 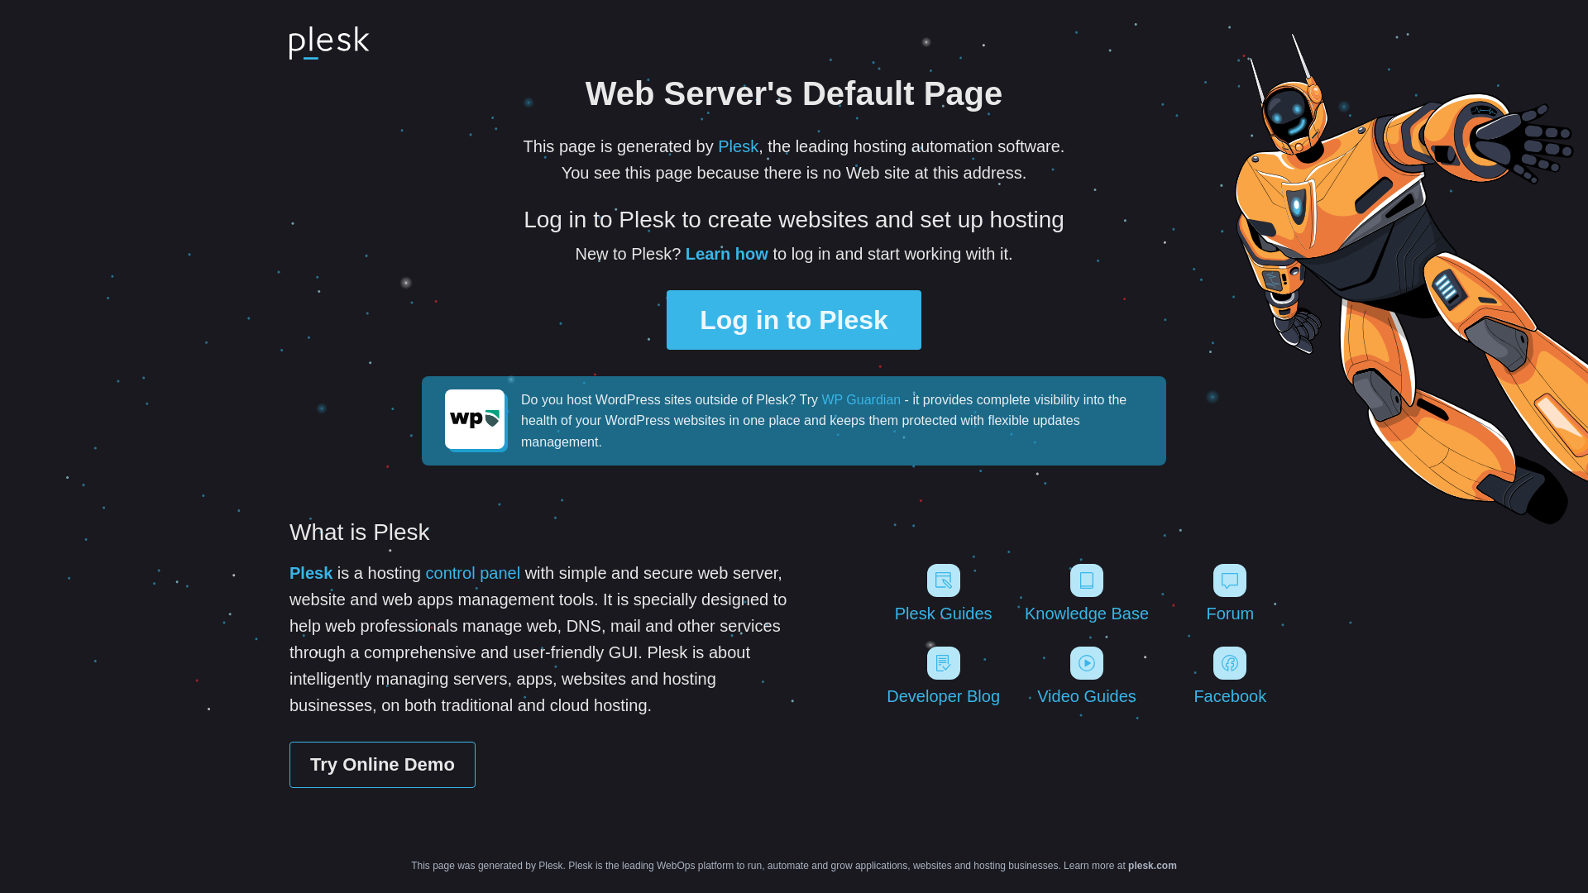 What do you see at coordinates (727, 253) in the screenshot?
I see `Learn how` at bounding box center [727, 253].